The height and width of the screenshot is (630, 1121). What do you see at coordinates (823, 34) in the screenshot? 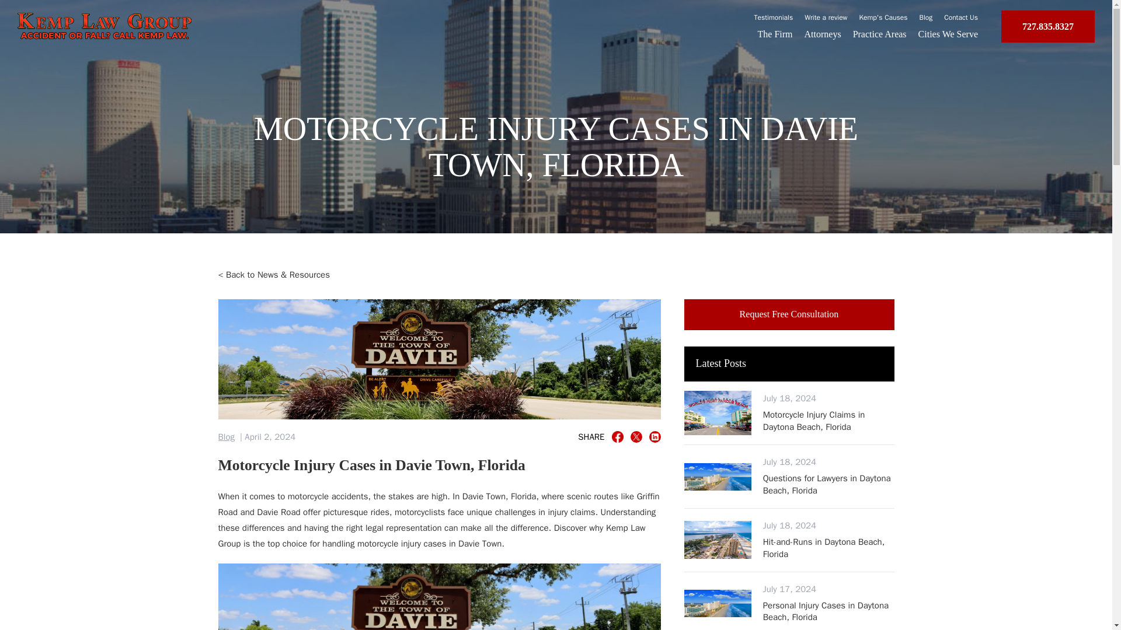
I see `Share in Facebook` at bounding box center [823, 34].